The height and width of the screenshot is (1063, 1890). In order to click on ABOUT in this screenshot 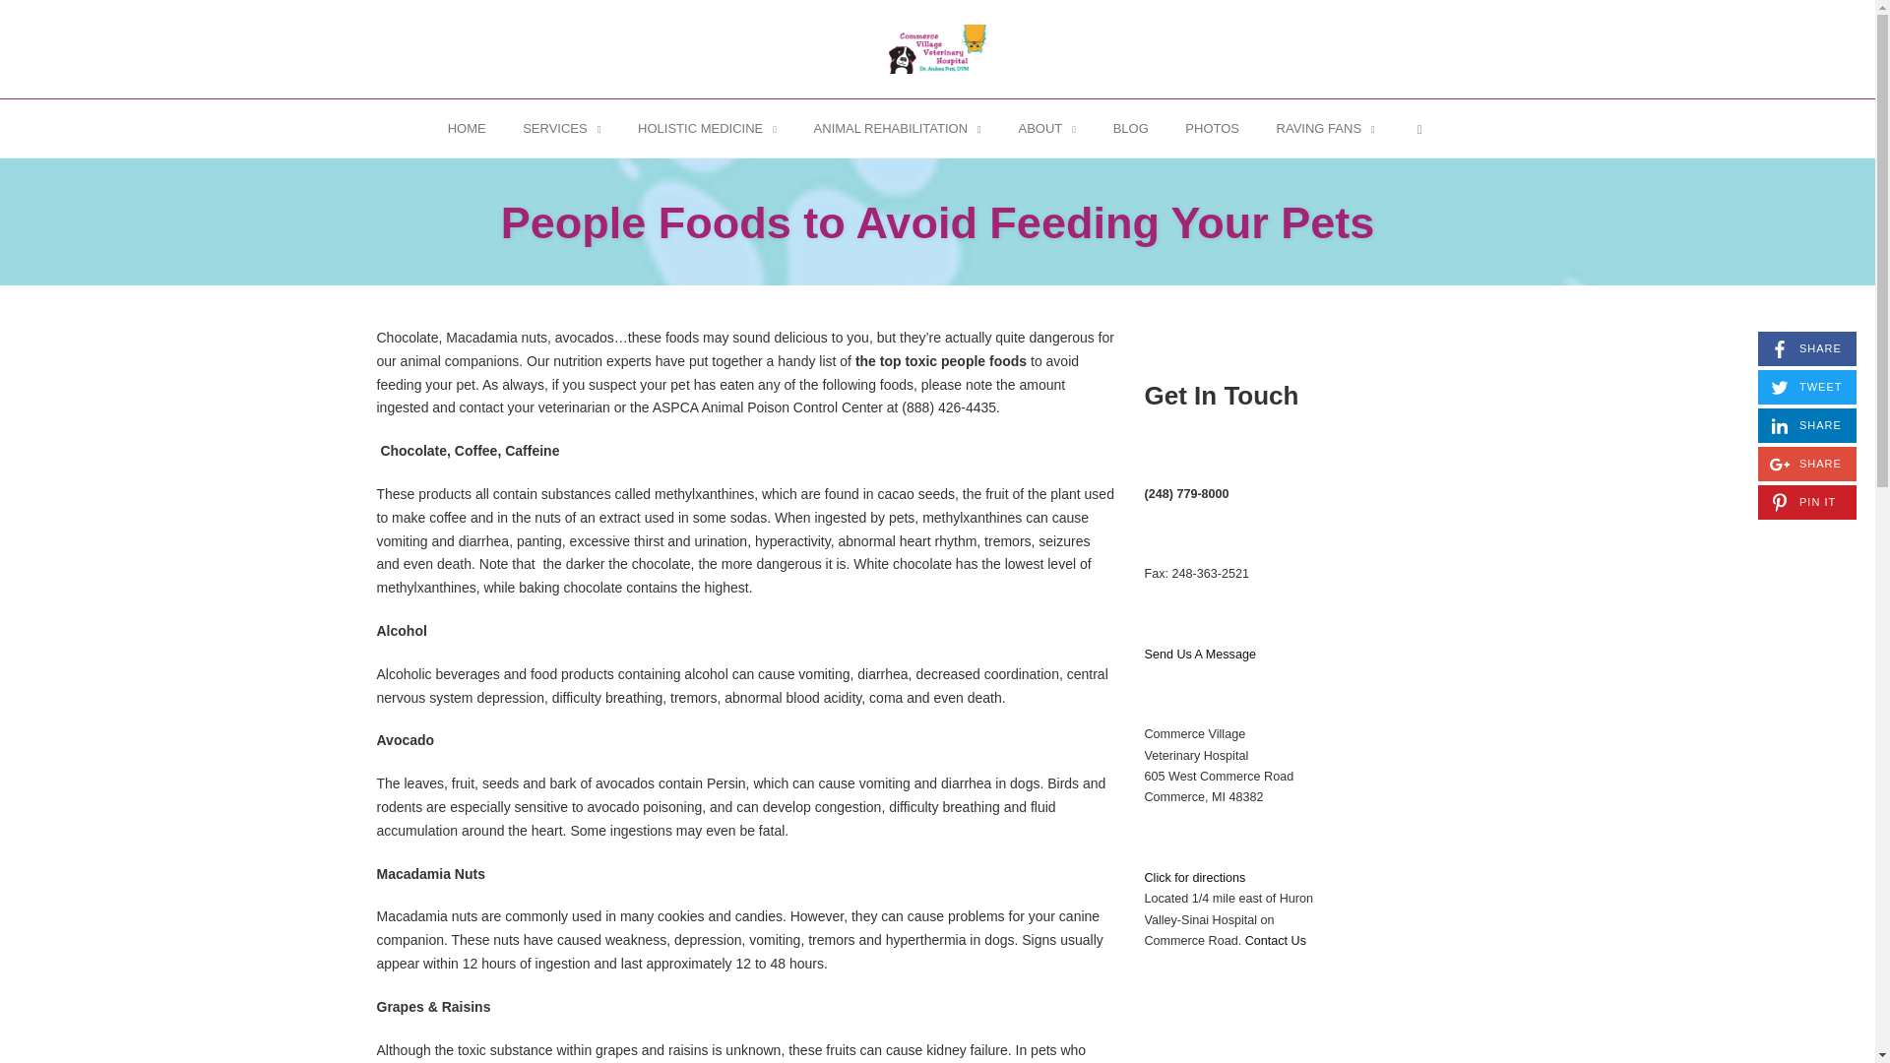, I will do `click(1047, 127)`.